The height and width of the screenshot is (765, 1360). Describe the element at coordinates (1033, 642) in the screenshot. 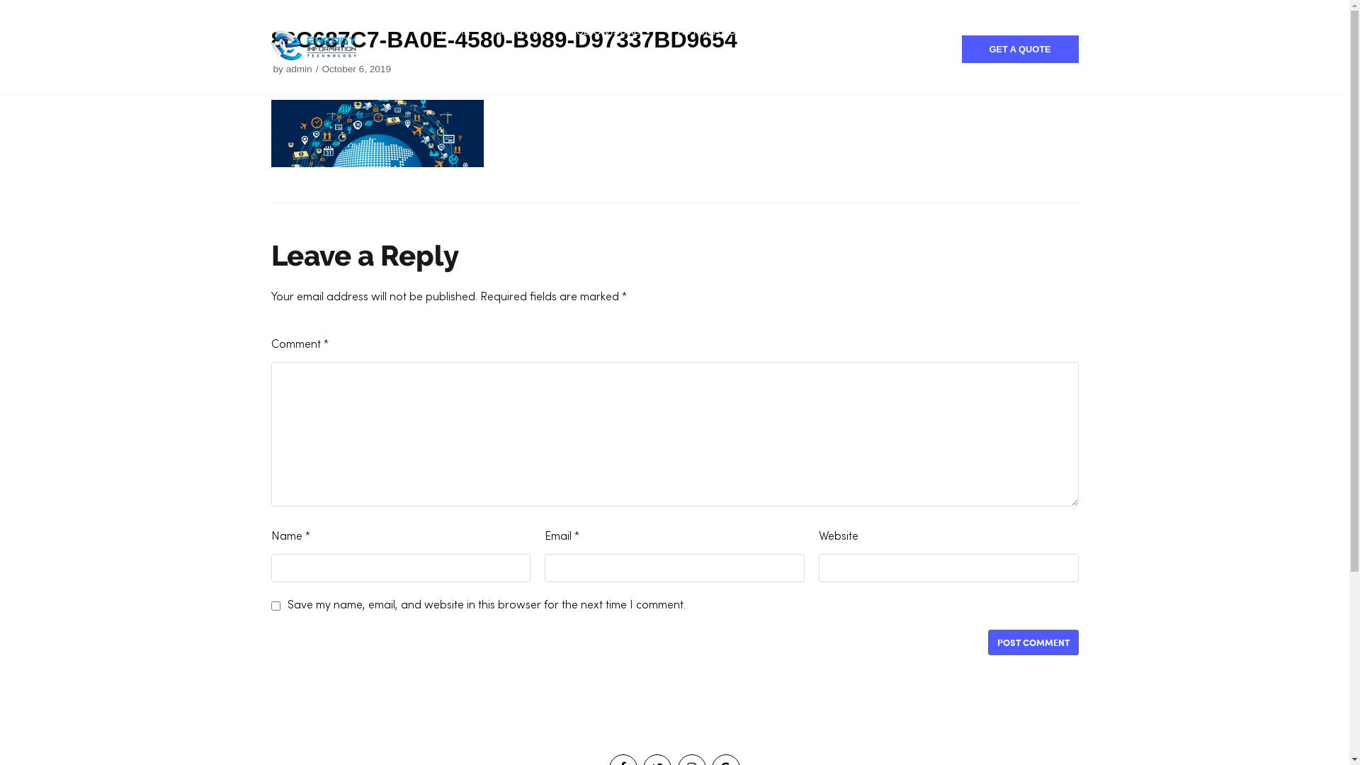

I see `Post Comment` at that location.